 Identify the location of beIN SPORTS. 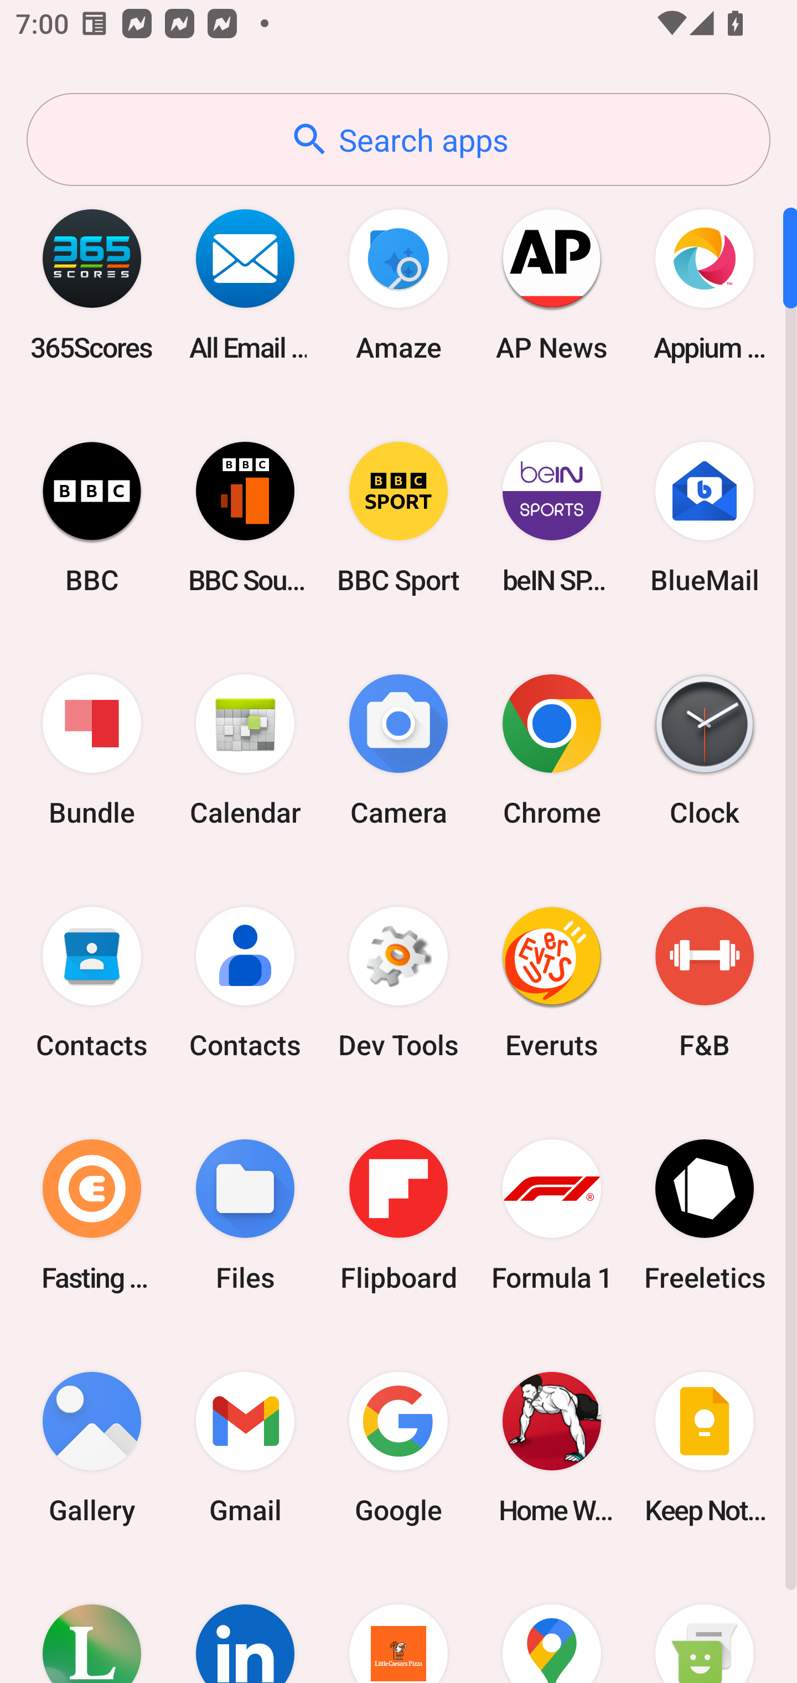
(551, 517).